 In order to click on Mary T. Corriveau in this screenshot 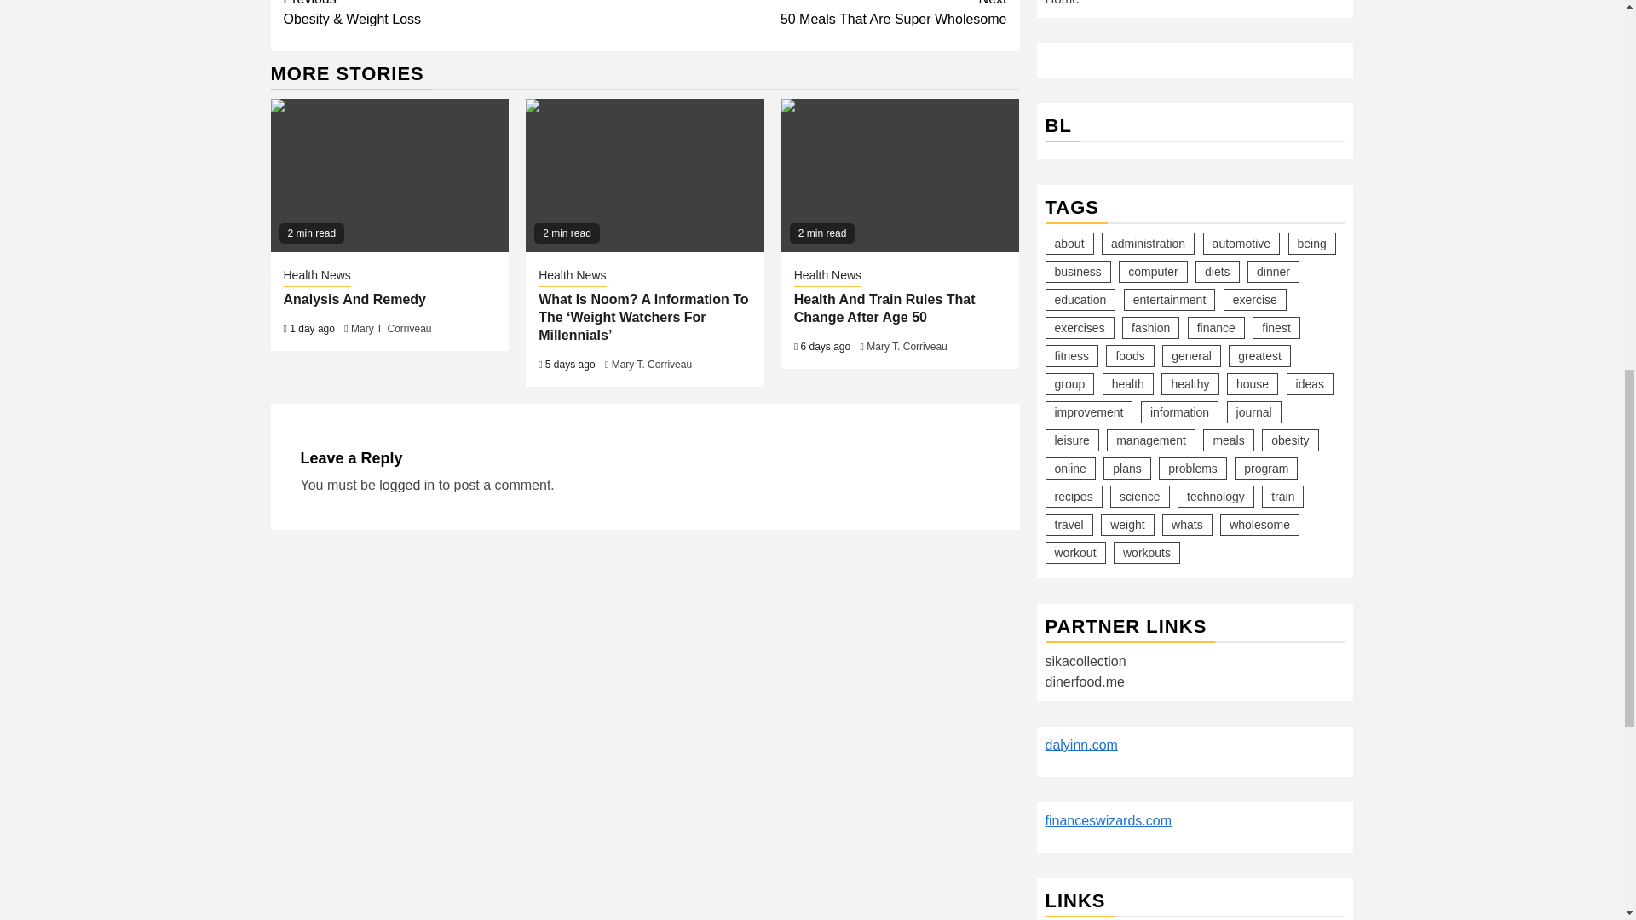, I will do `click(652, 365)`.